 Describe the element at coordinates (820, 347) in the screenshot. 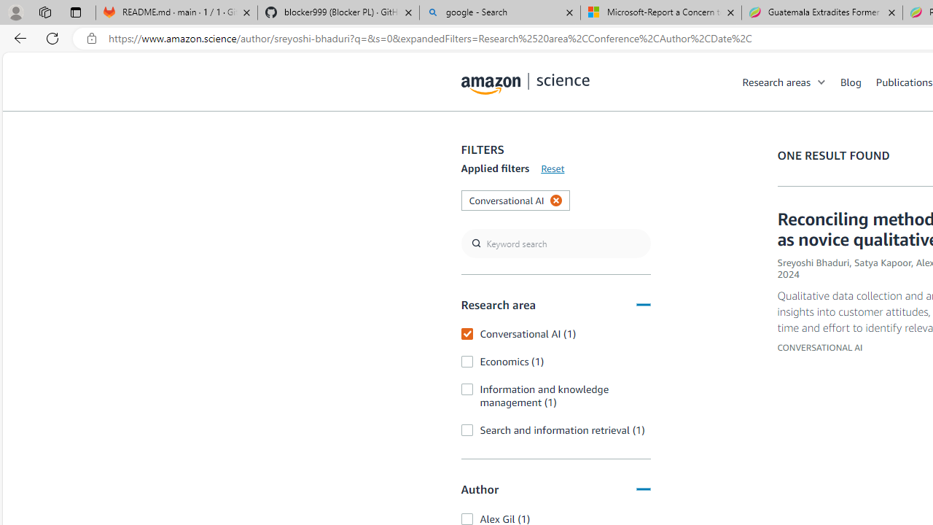

I see `CONVERSATIONAL AI` at that location.